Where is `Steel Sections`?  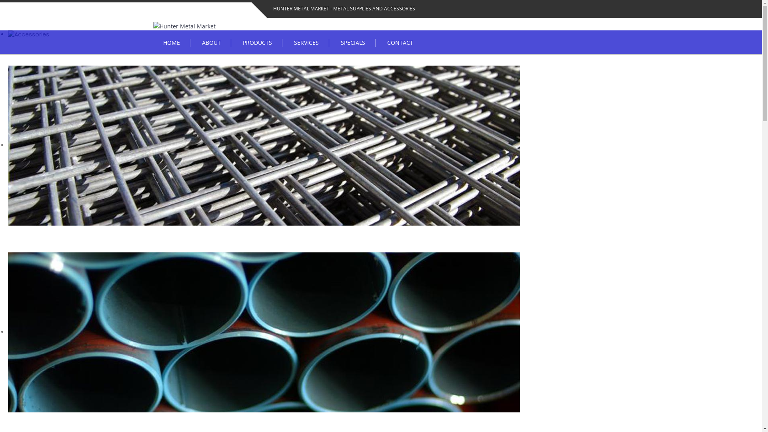
Steel Sections is located at coordinates (264, 332).